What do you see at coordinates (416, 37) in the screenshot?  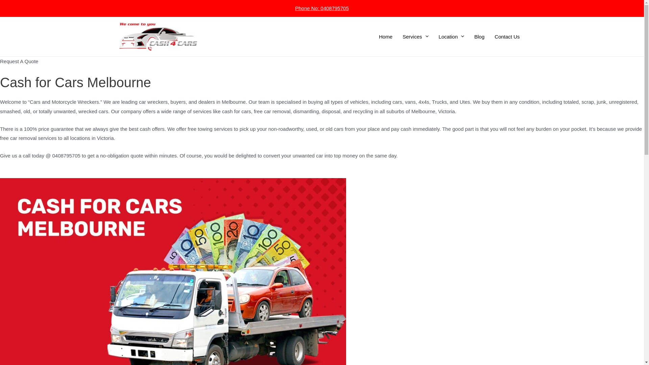 I see `Services` at bounding box center [416, 37].